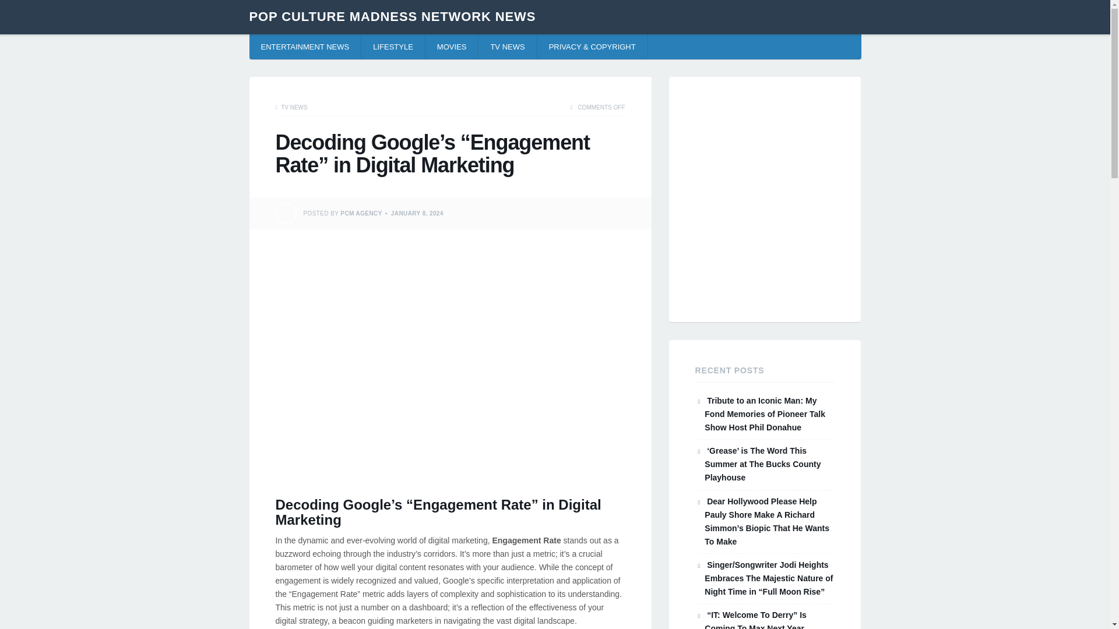 The width and height of the screenshot is (1119, 629). I want to click on ENTERTAINMENT NEWS, so click(305, 47).